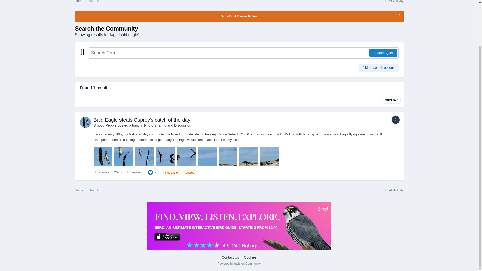 The image size is (482, 271). Describe the element at coordinates (82, 2) in the screenshot. I see `Home` at that location.